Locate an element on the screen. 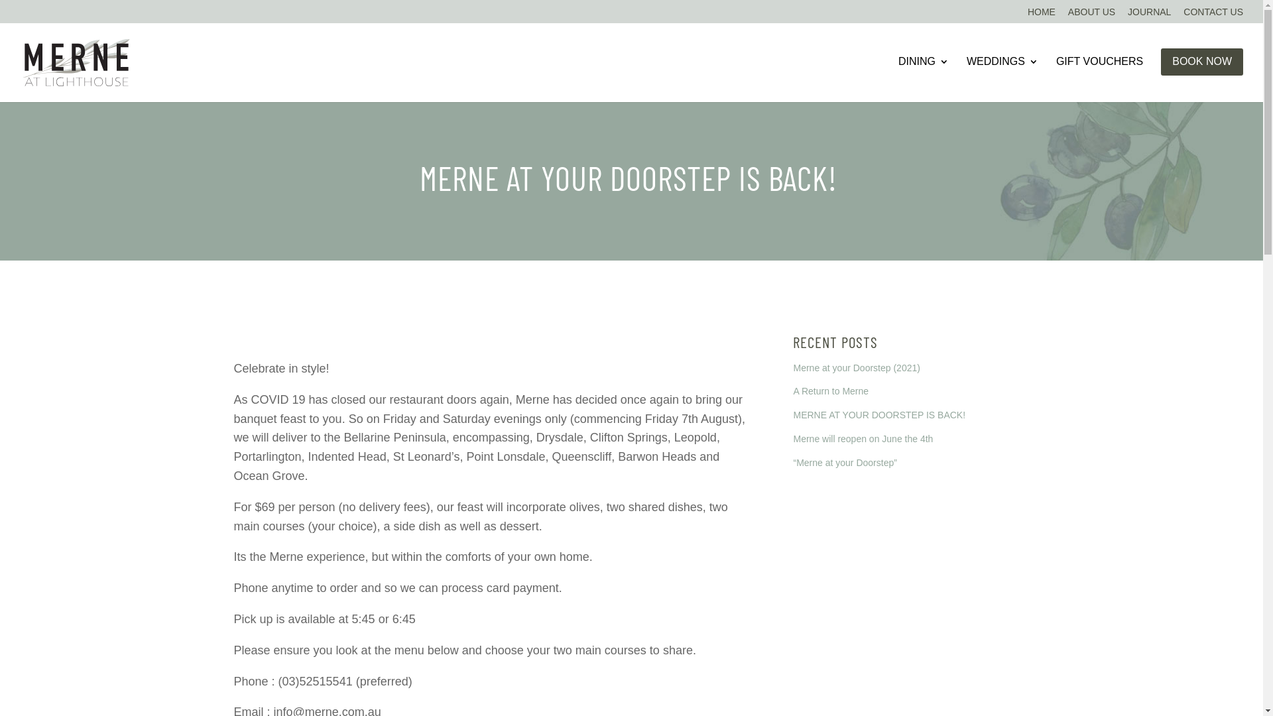 The width and height of the screenshot is (1273, 716). GIFT VOUCHERS is located at coordinates (1099, 78).